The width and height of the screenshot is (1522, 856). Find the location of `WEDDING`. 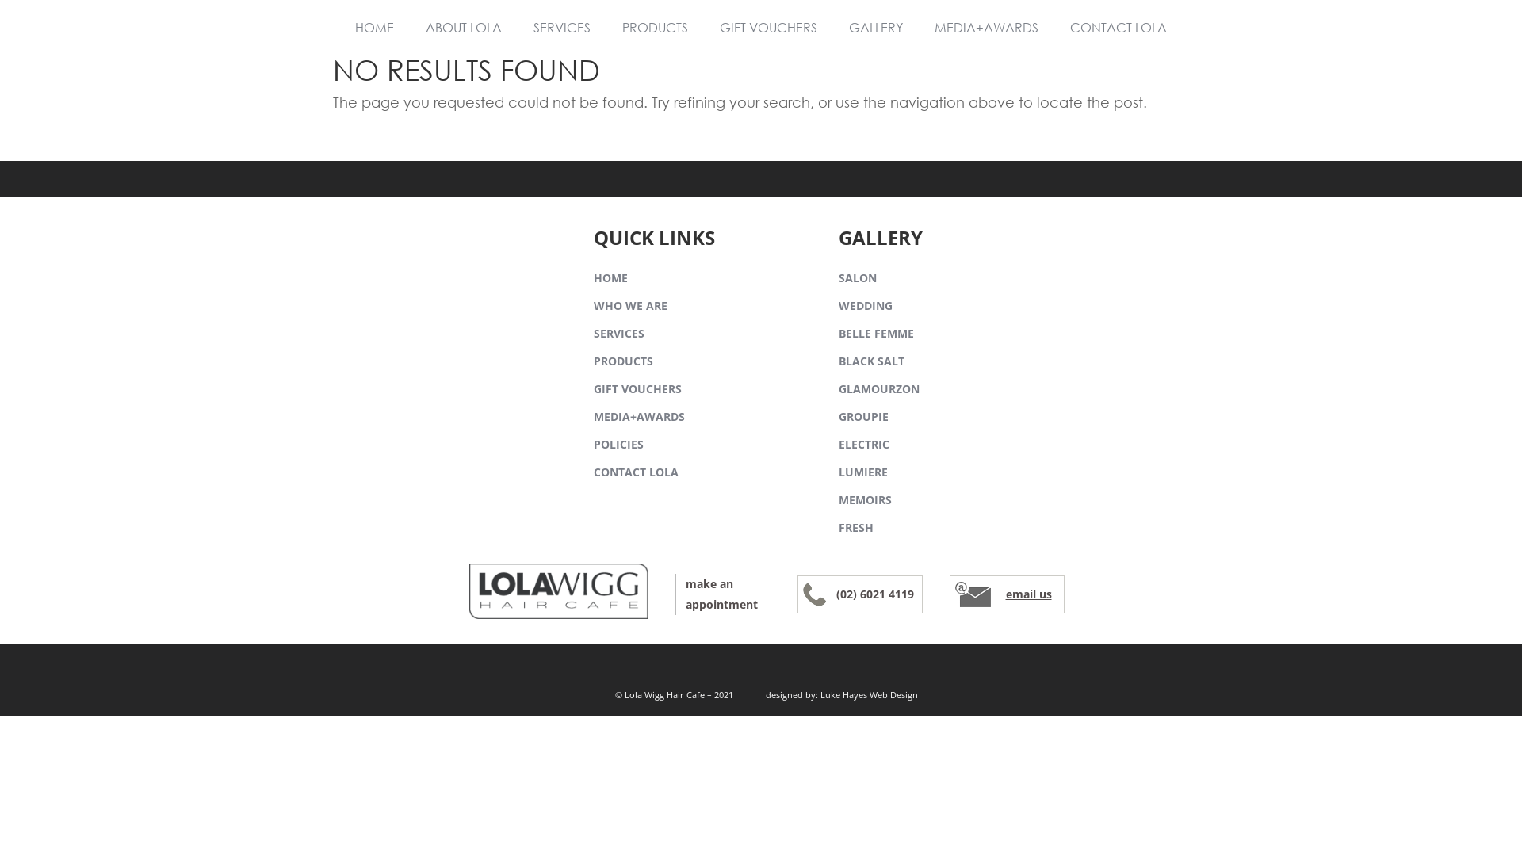

WEDDING is located at coordinates (866, 307).